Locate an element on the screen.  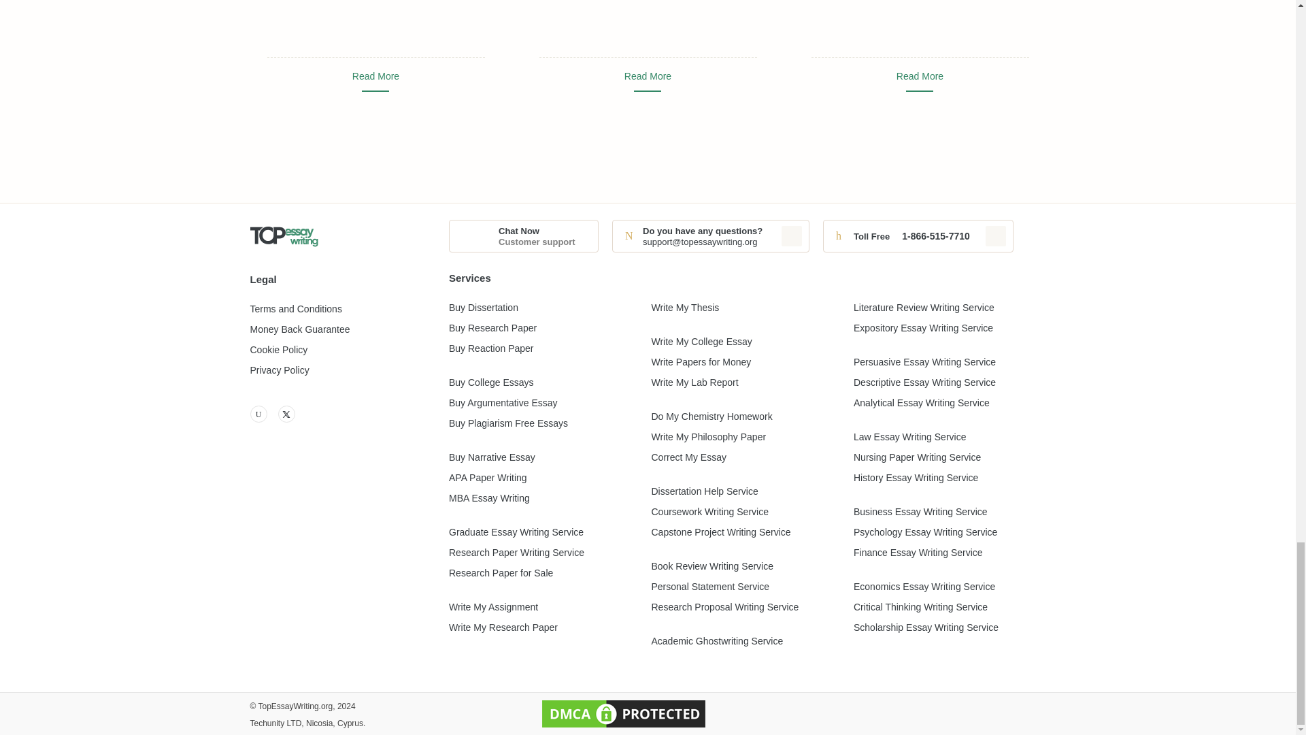
Copied to clipboard is located at coordinates (996, 235).